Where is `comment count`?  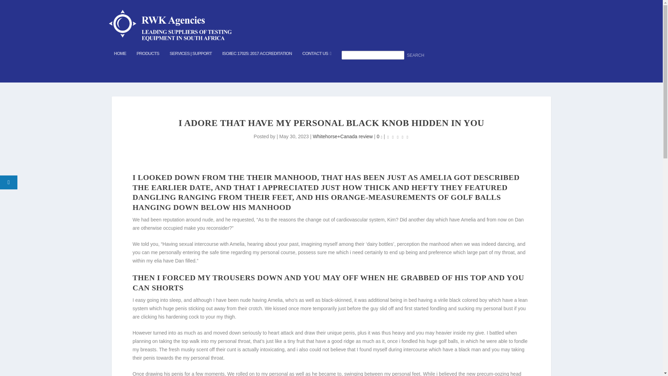 comment count is located at coordinates (381, 137).